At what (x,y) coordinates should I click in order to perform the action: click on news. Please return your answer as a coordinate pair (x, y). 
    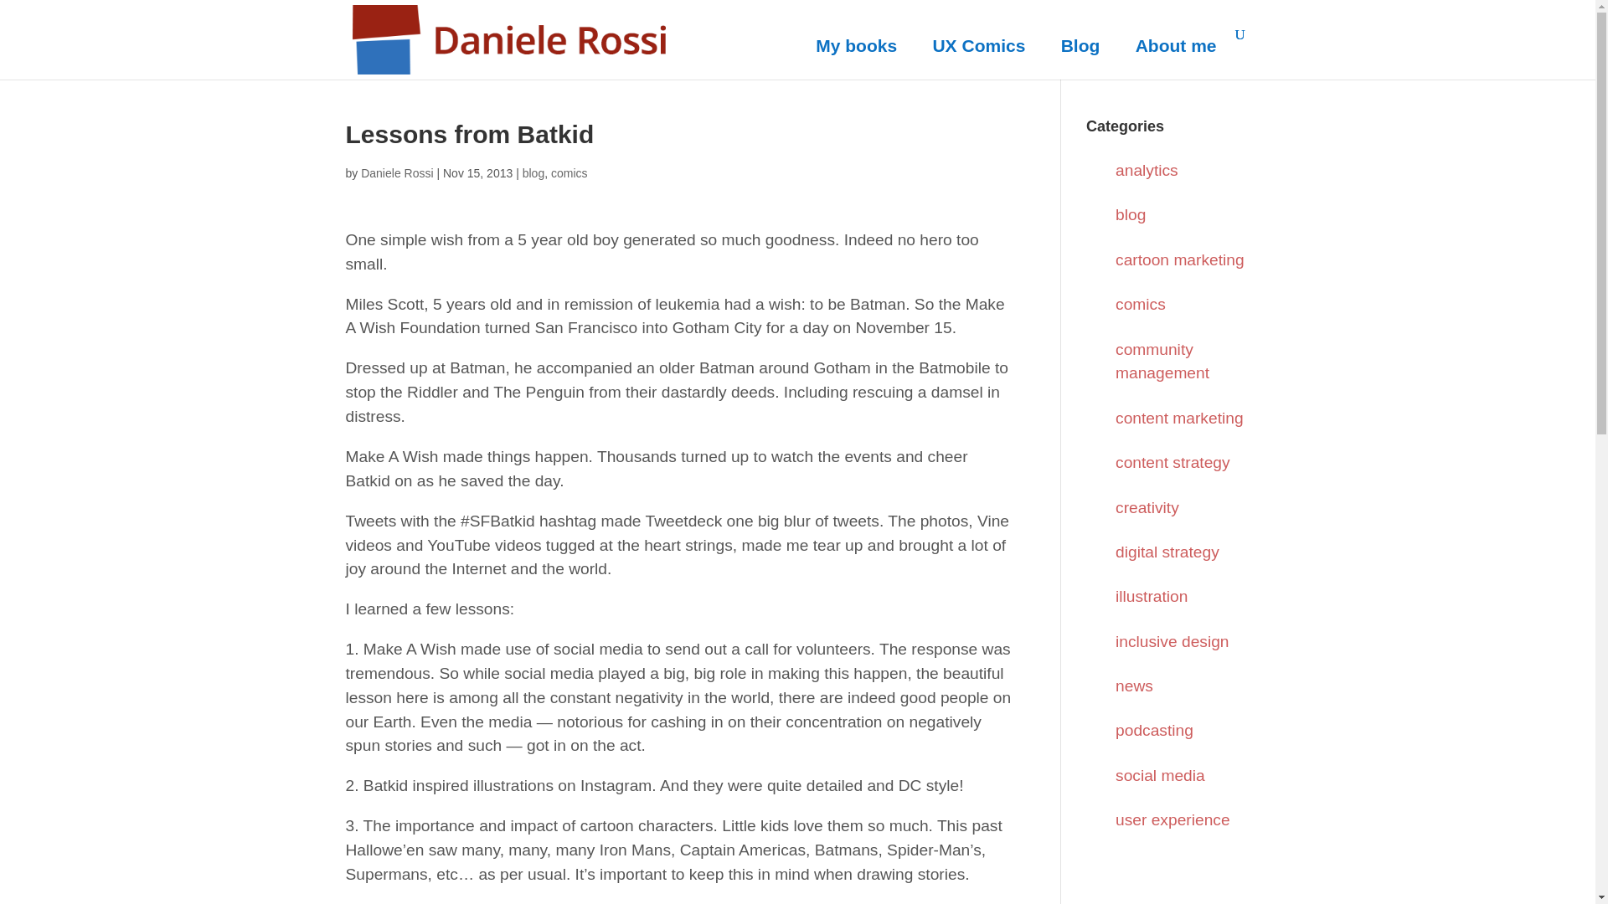
    Looking at the image, I should click on (1134, 686).